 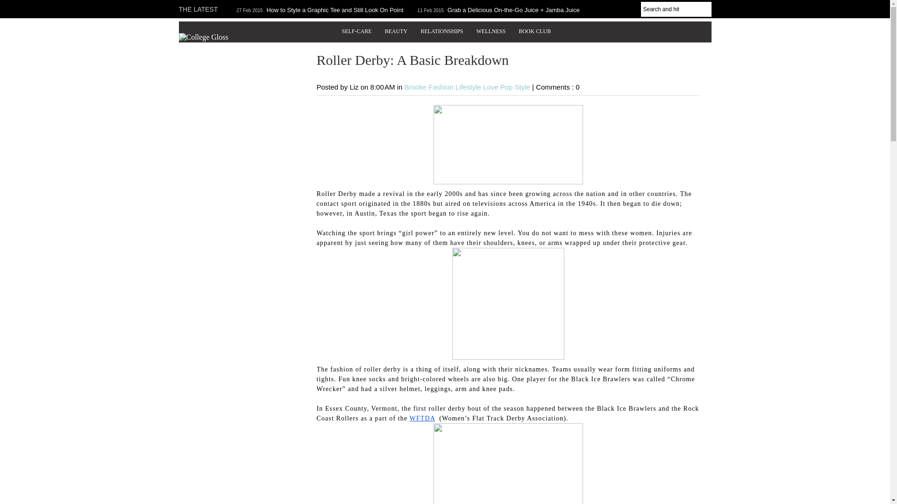 I want to click on Brooke, so click(x=416, y=87).